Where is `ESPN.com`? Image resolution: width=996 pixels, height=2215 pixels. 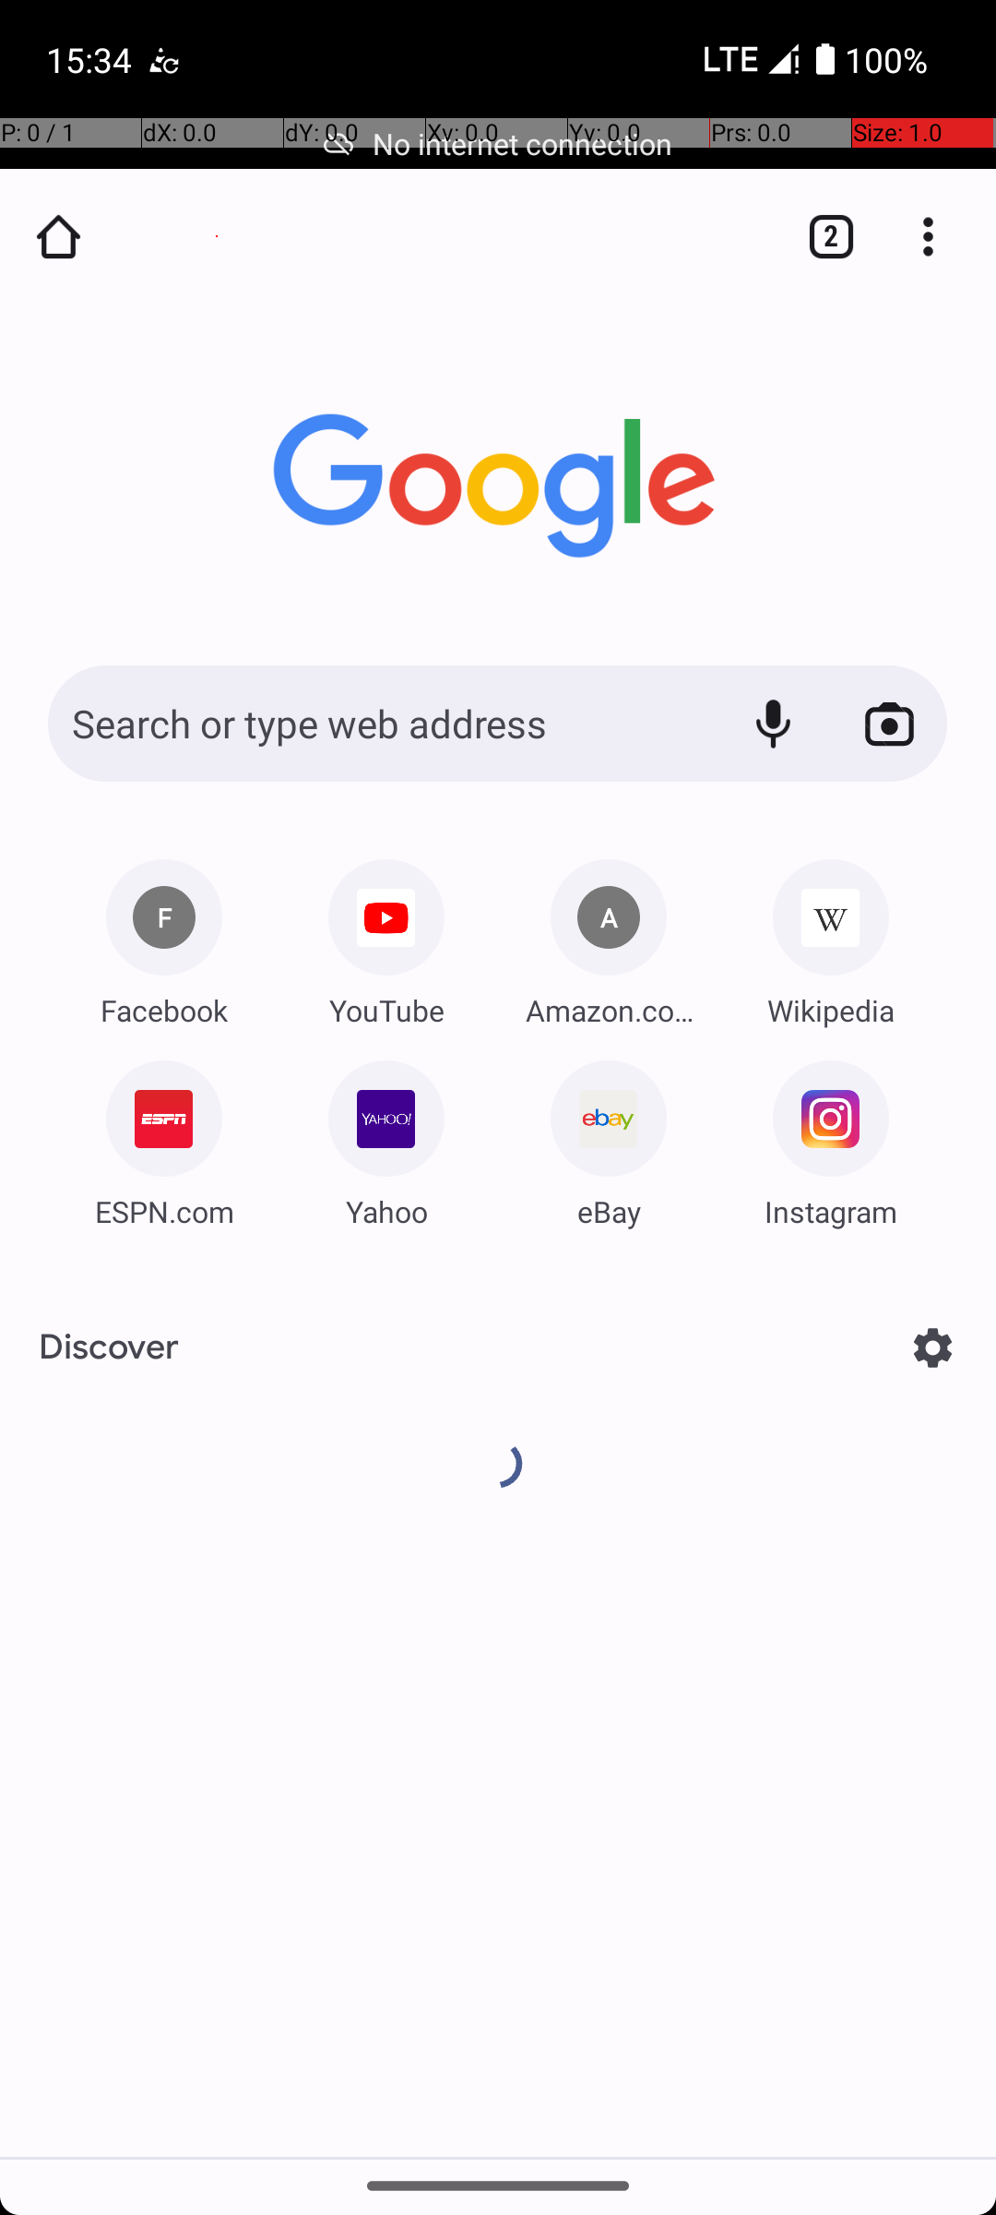 ESPN.com is located at coordinates (164, 1211).